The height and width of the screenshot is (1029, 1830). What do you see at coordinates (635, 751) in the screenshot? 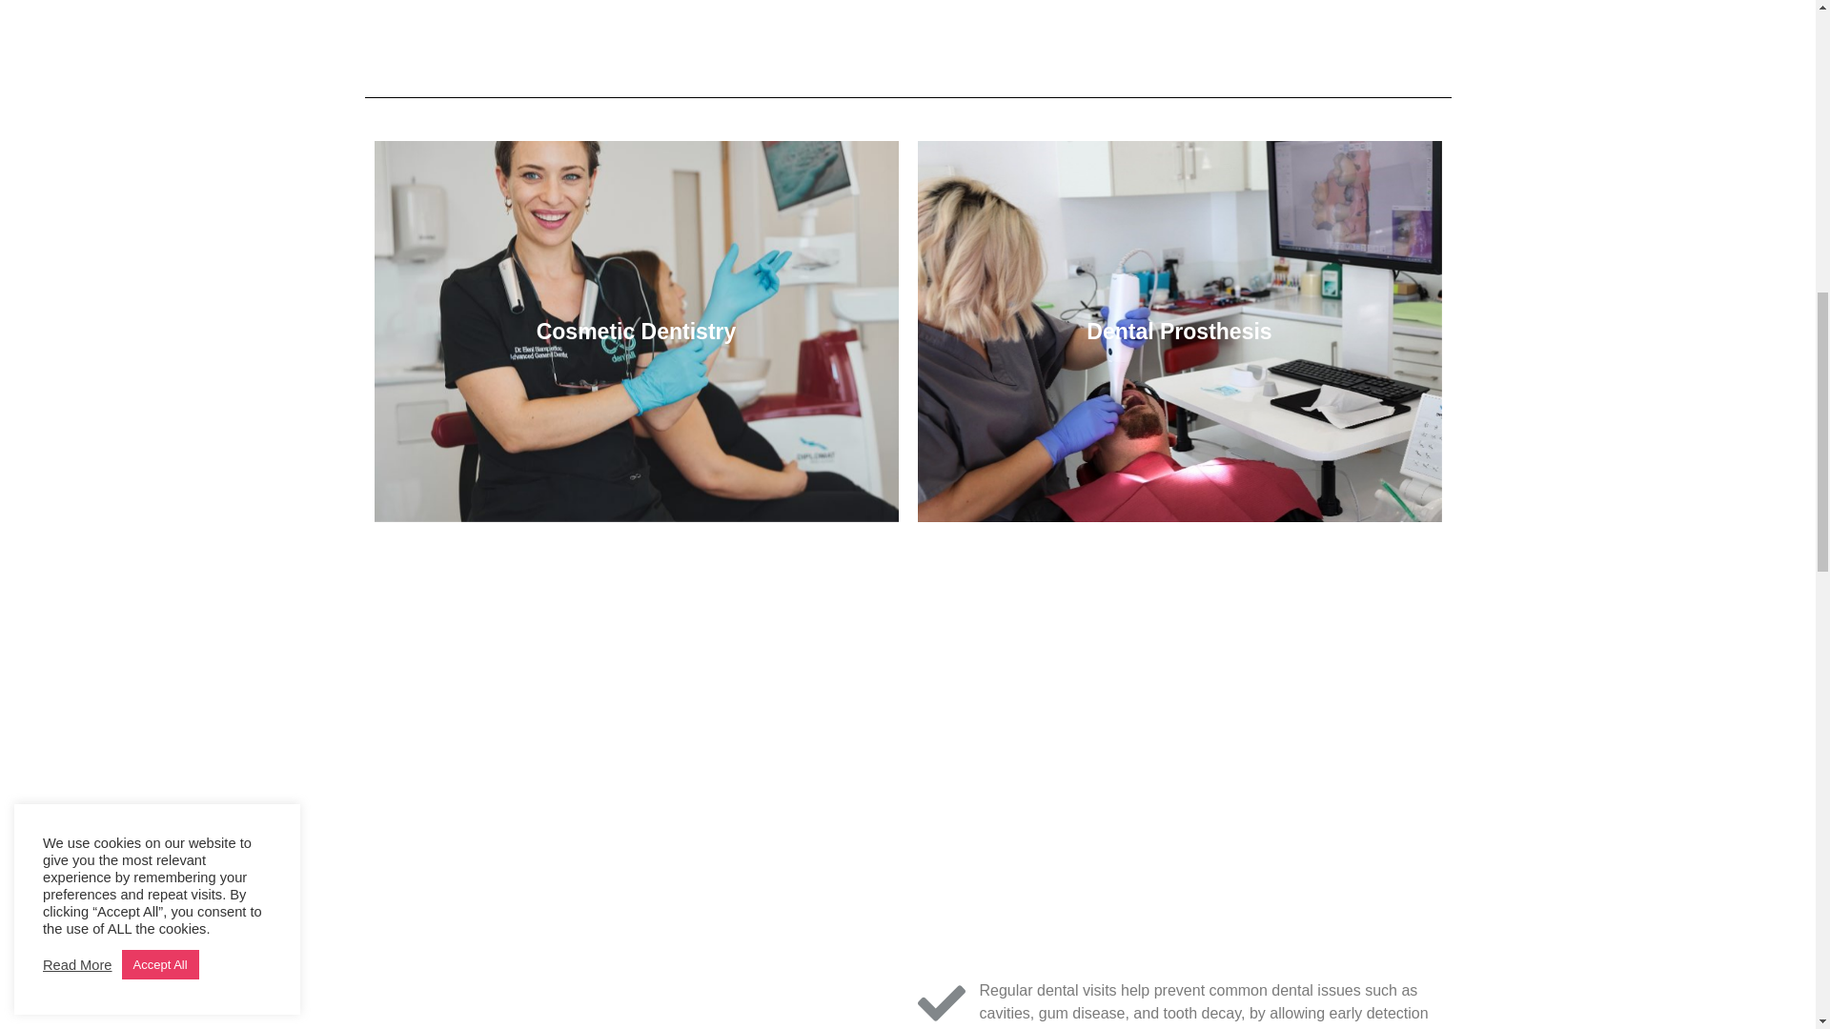
I see `Laser Treatments` at bounding box center [635, 751].